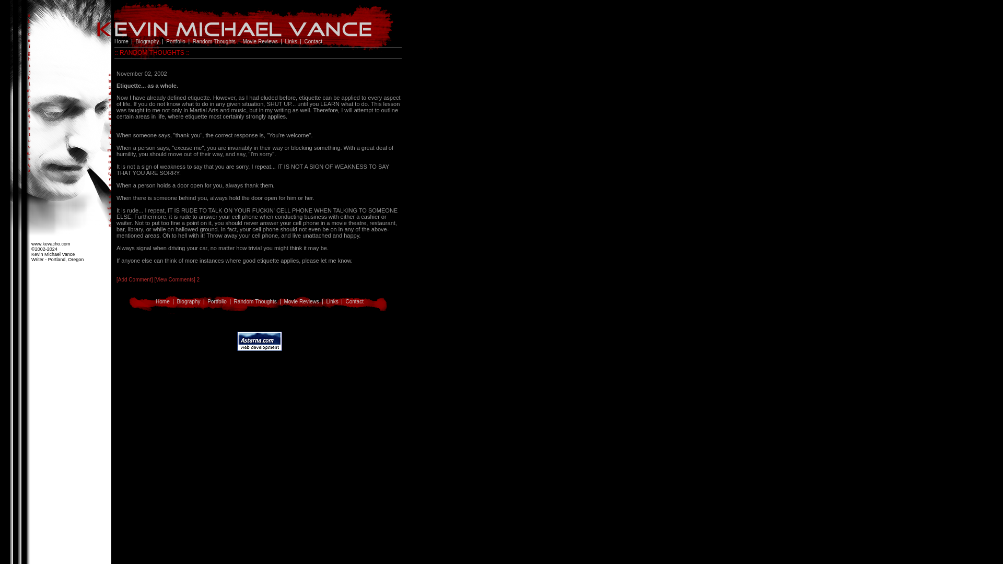 The image size is (1003, 564). I want to click on Movie Reviews, so click(260, 42).